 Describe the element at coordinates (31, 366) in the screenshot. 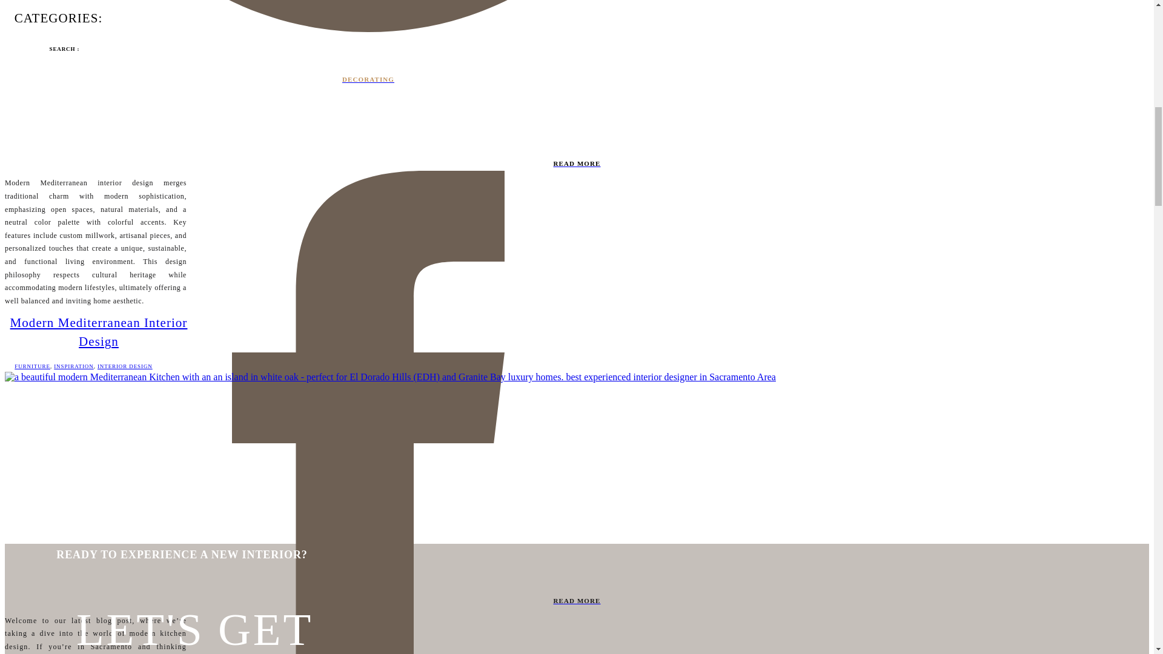

I see `FURNITURE` at that location.